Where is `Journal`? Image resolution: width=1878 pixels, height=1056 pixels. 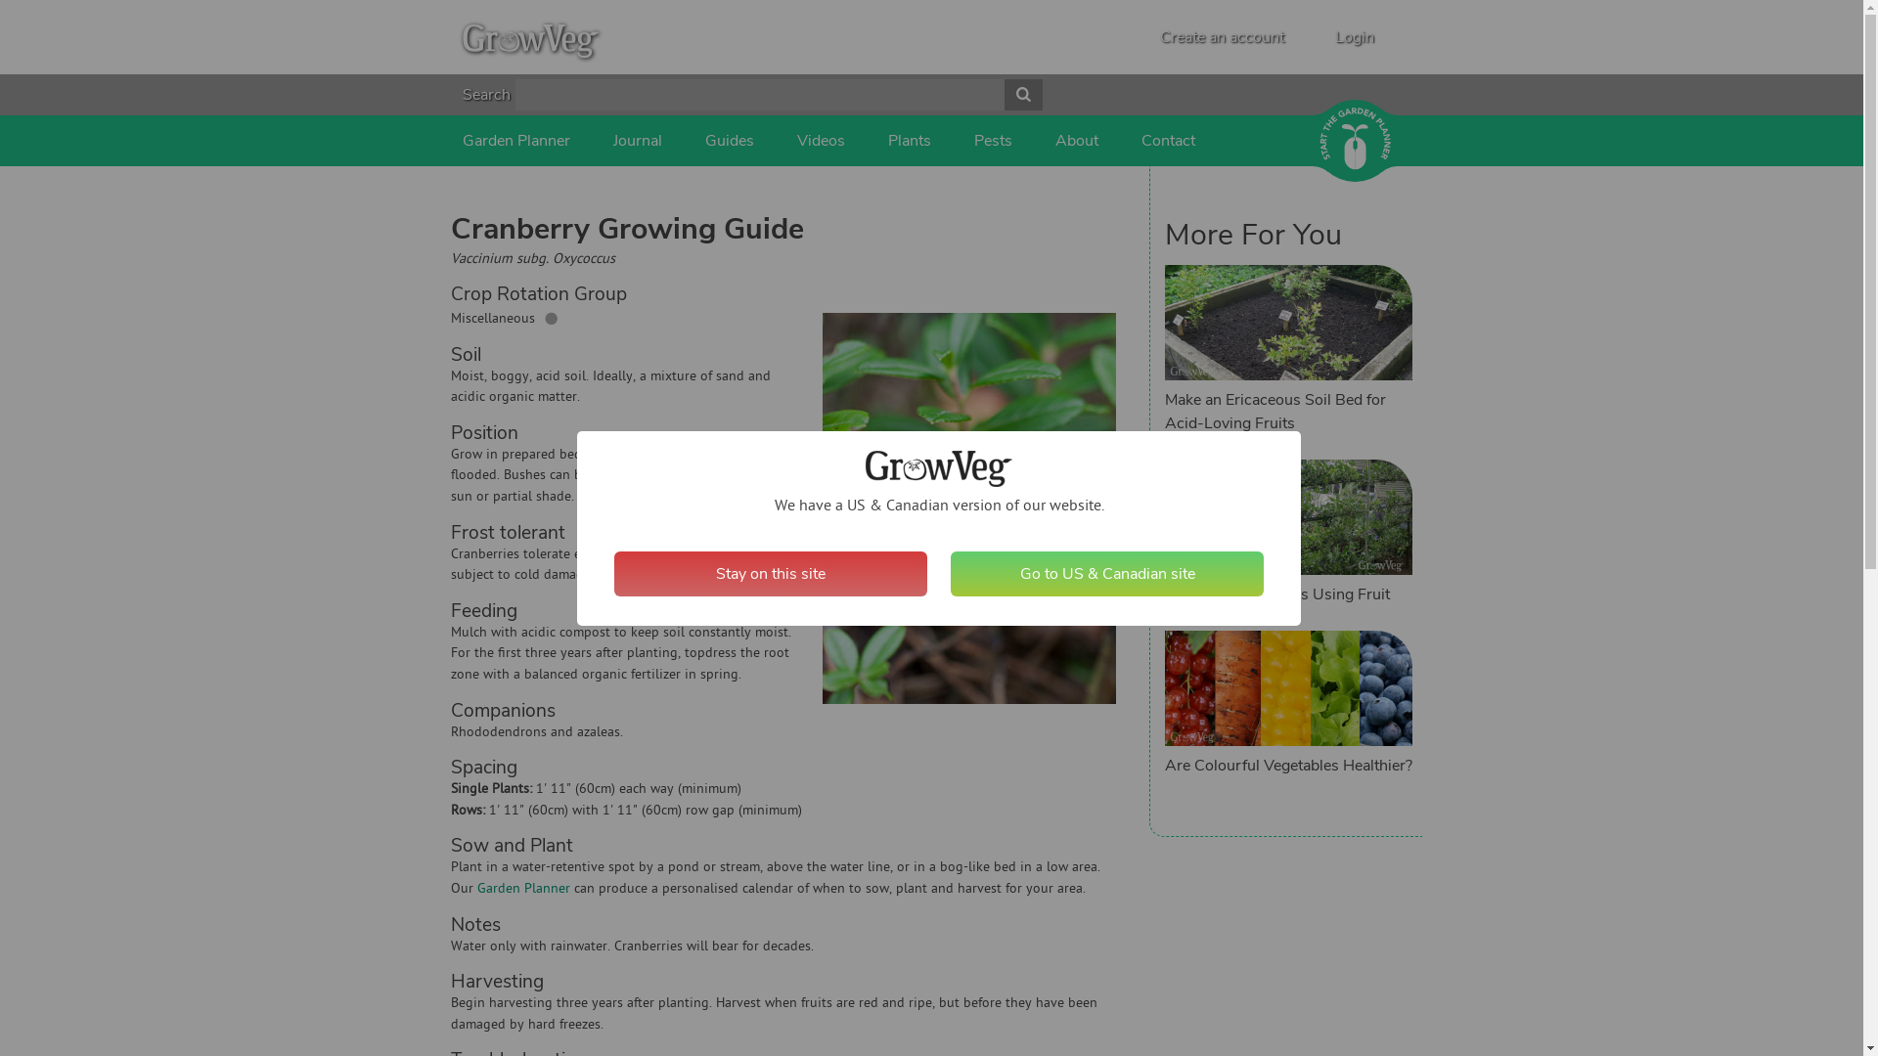
Journal is located at coordinates (637, 141).